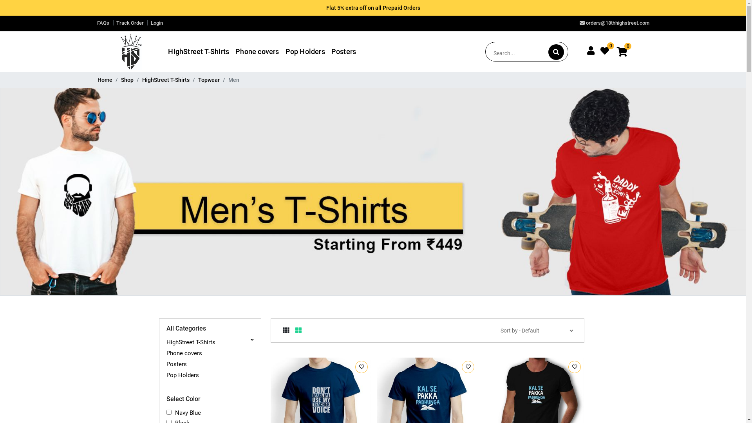 The image size is (752, 423). Describe the element at coordinates (210, 342) in the screenshot. I see `HighStreet T-Shirts` at that location.